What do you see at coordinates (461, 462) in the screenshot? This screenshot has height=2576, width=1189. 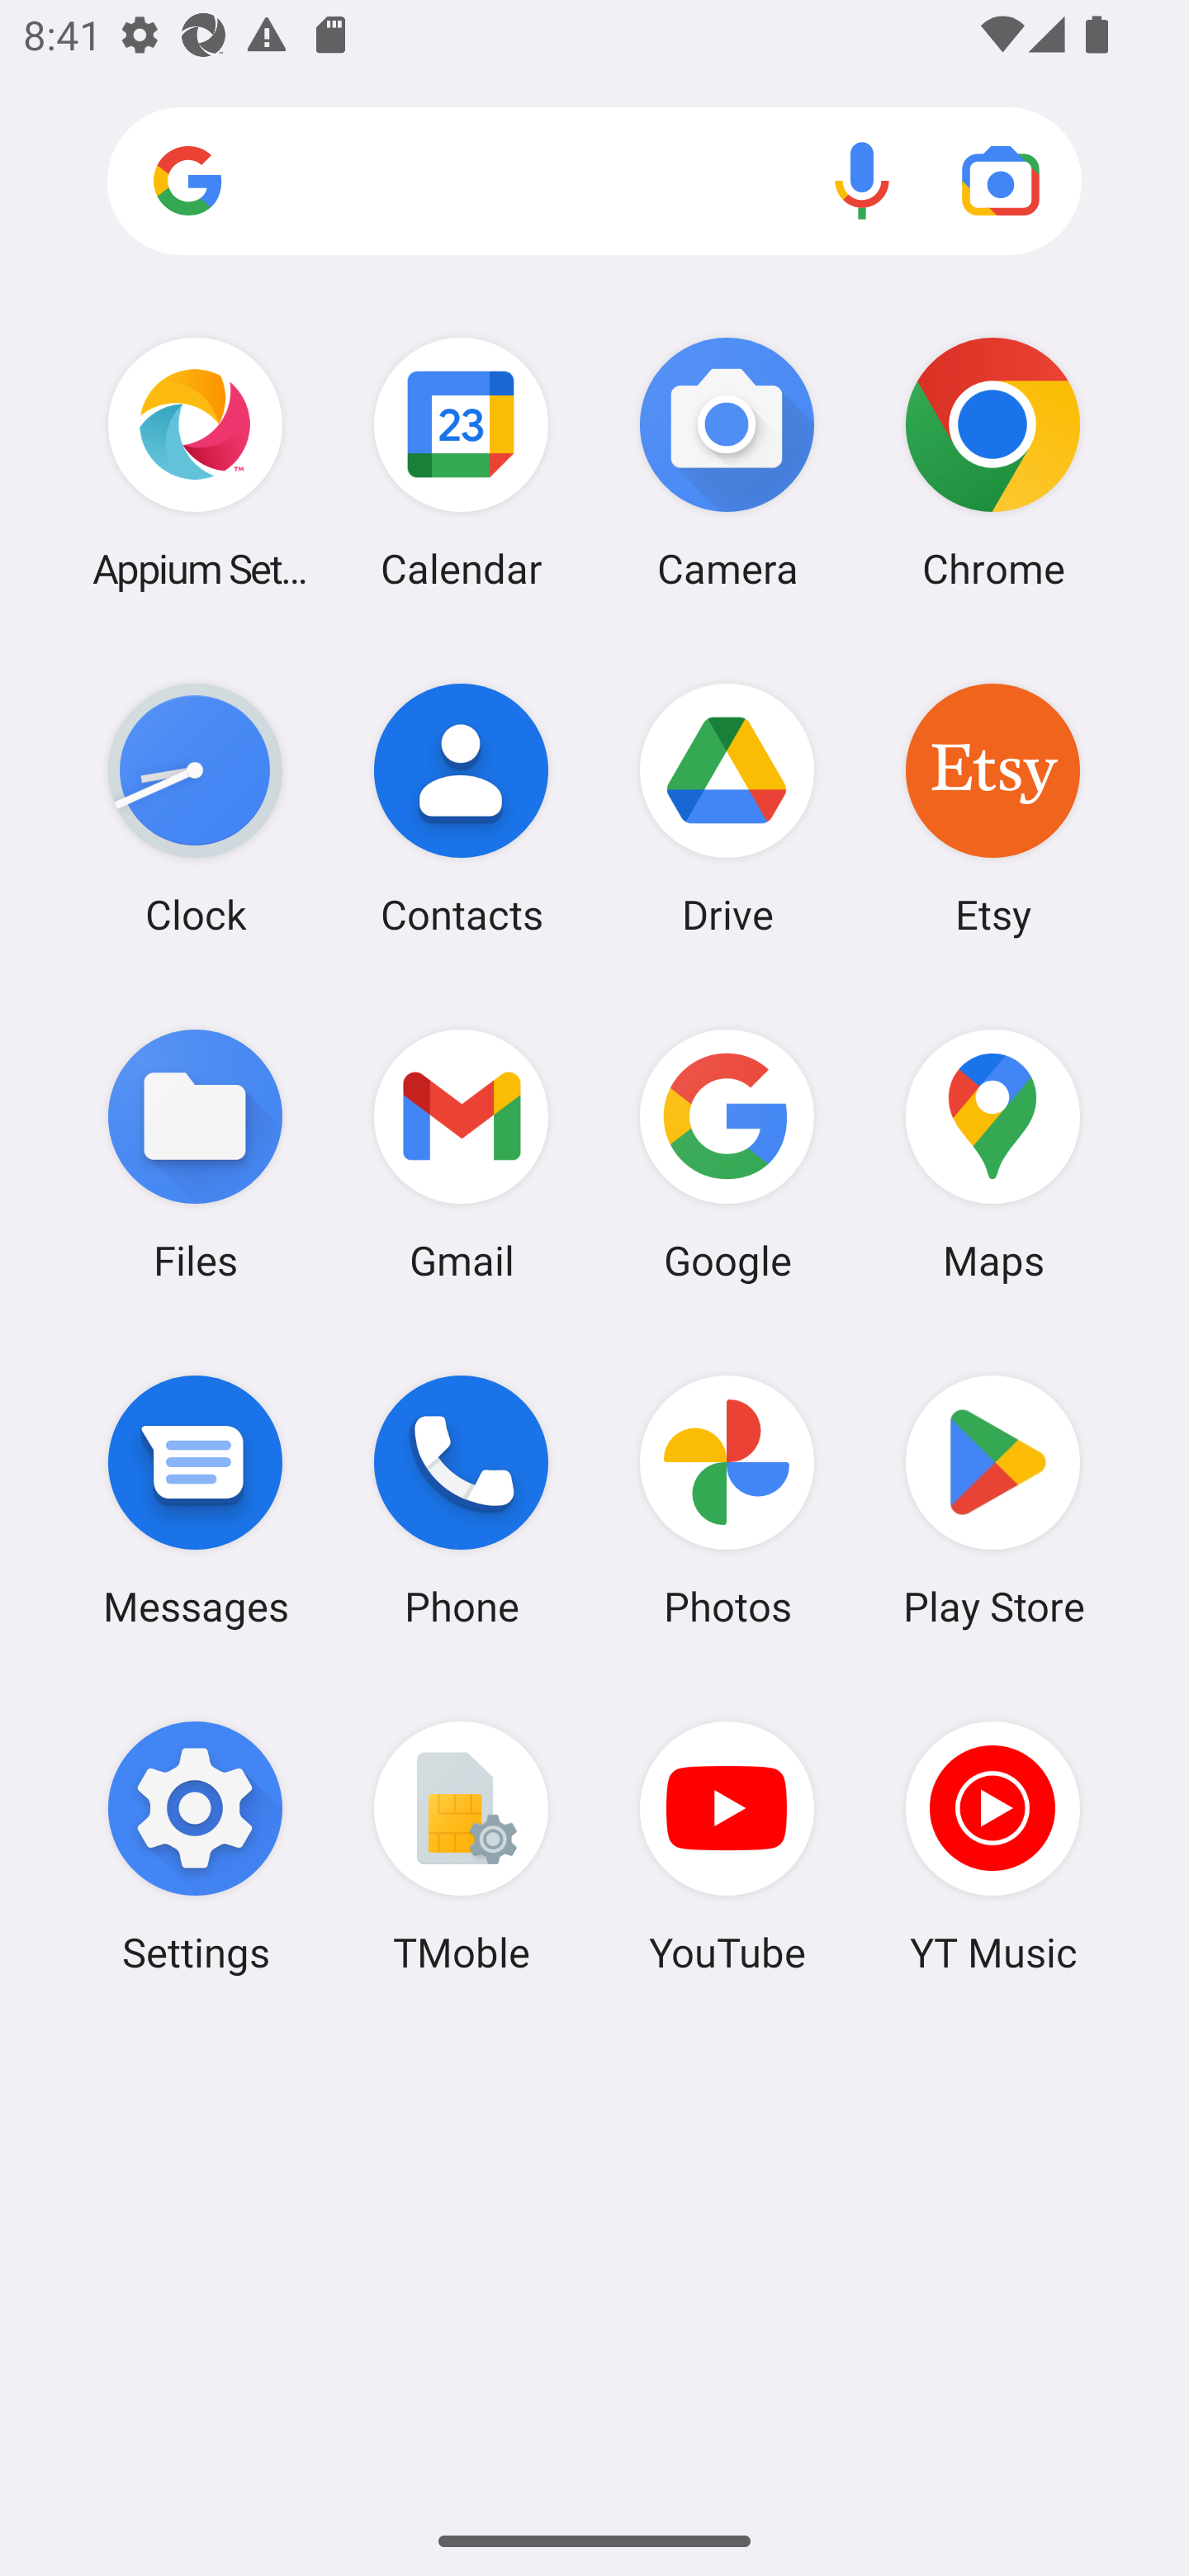 I see `Calendar` at bounding box center [461, 462].